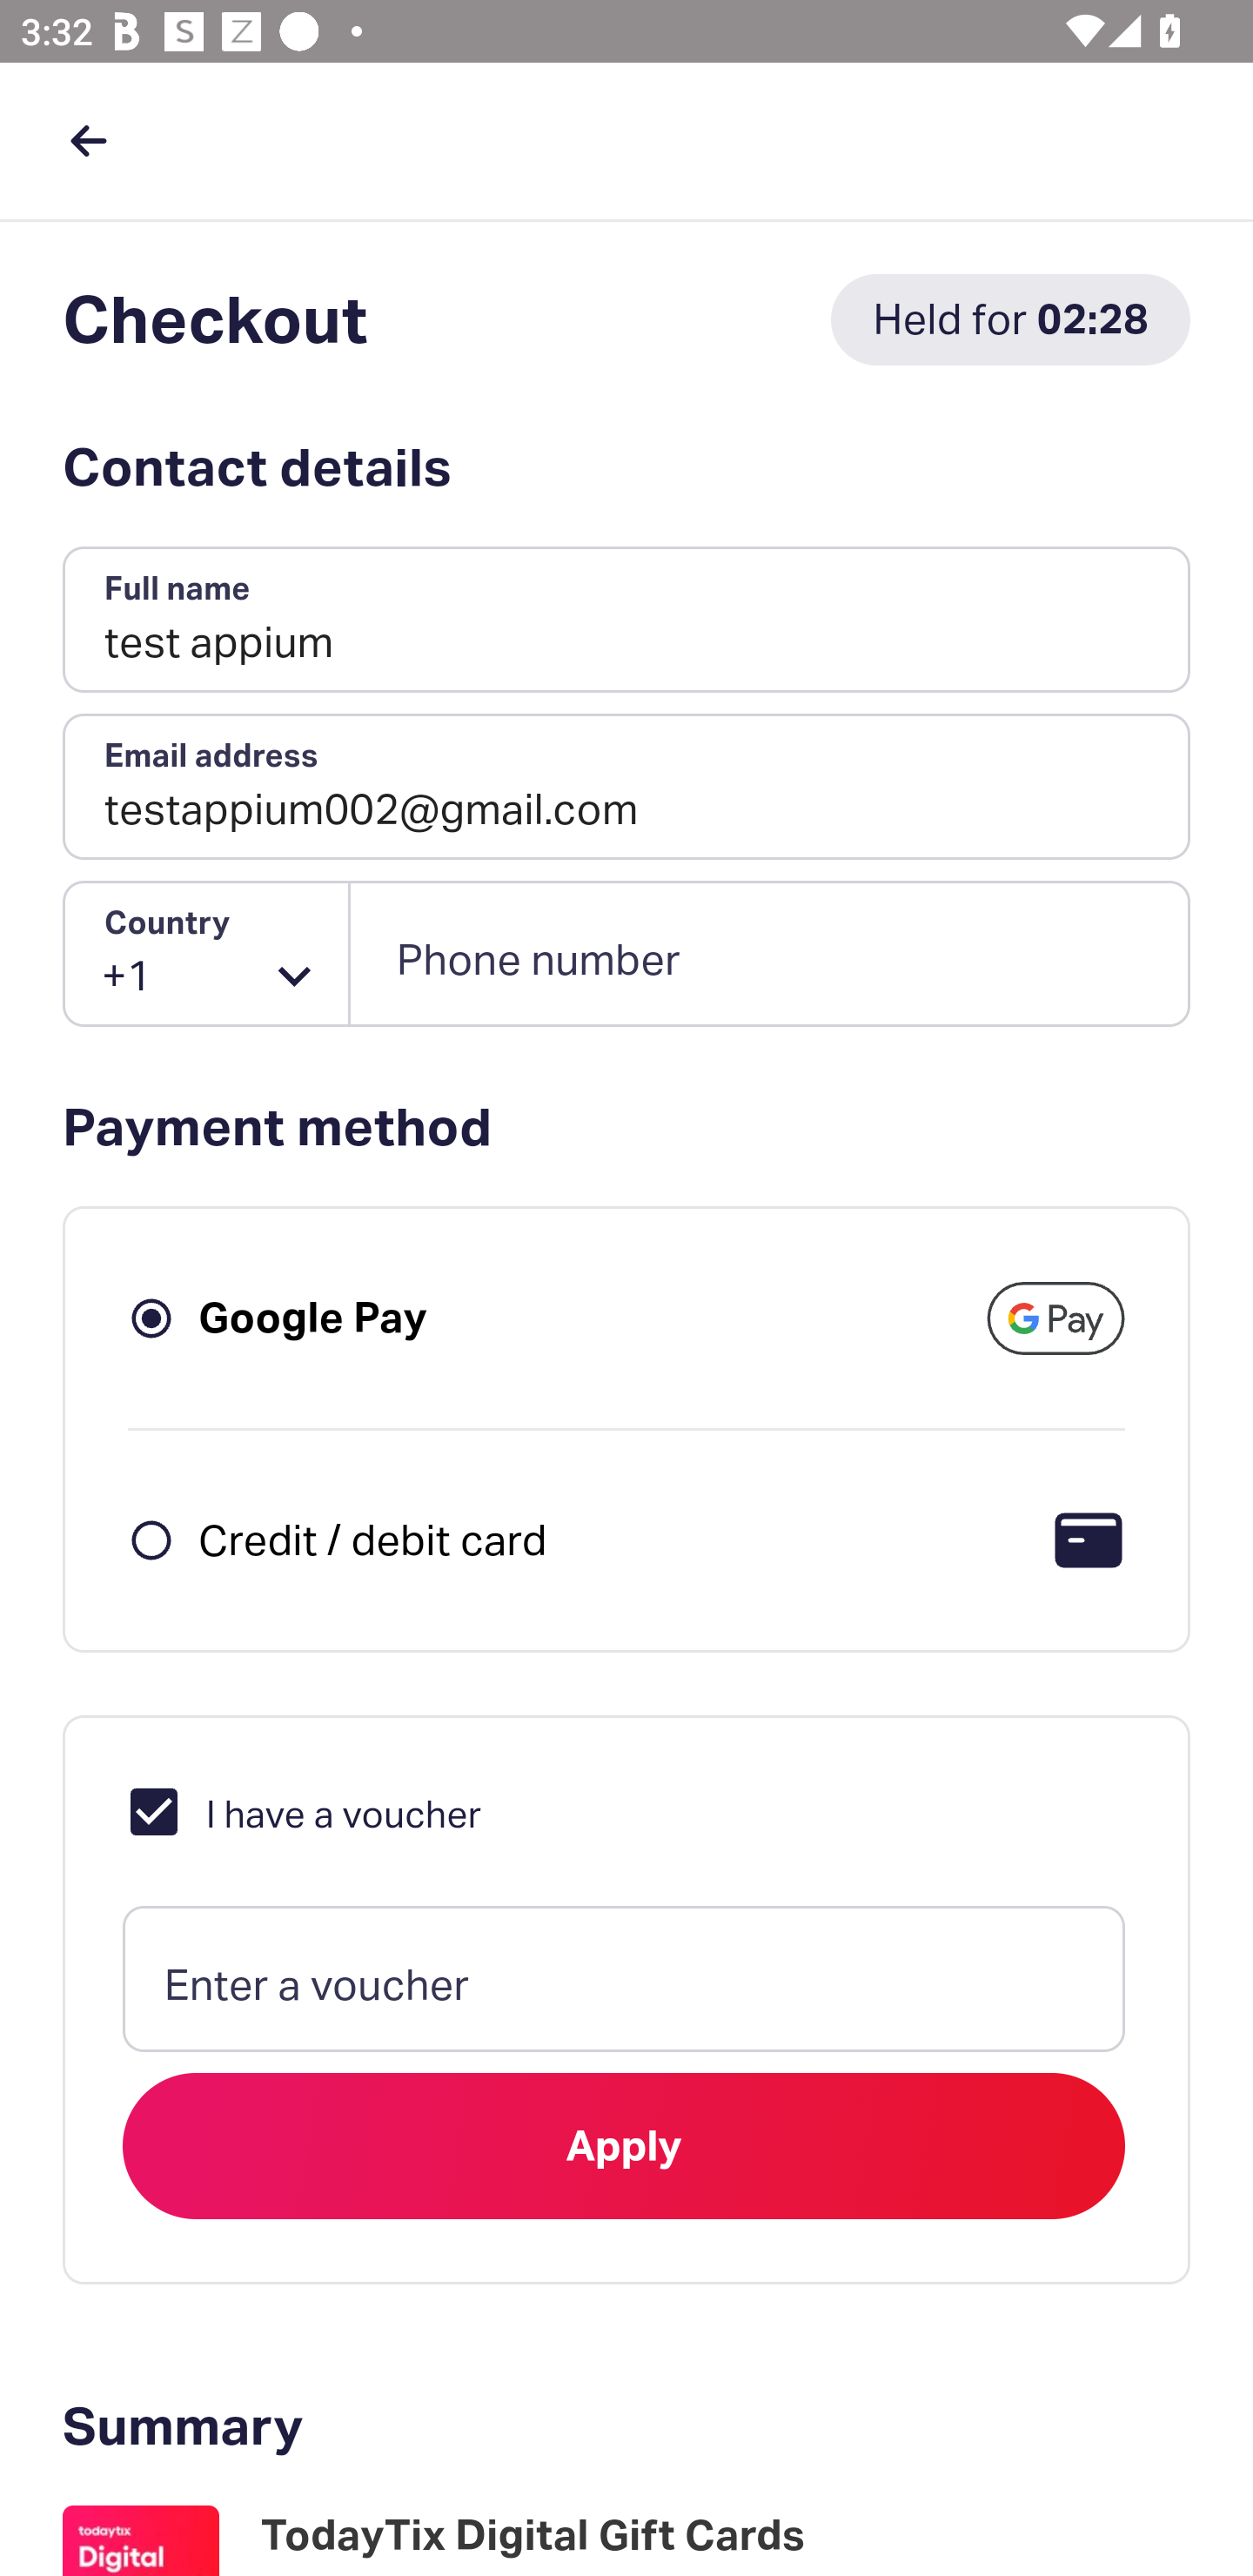 The width and height of the screenshot is (1253, 2576). I want to click on back button, so click(88, 140).